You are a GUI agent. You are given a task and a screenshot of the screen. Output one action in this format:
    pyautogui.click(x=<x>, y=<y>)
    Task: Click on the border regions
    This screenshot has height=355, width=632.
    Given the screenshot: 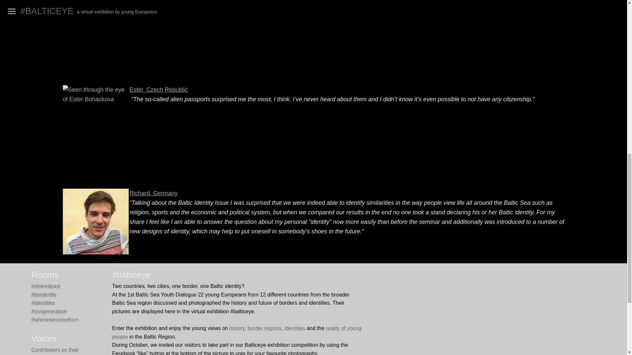 What is the action you would take?
    pyautogui.click(x=264, y=328)
    